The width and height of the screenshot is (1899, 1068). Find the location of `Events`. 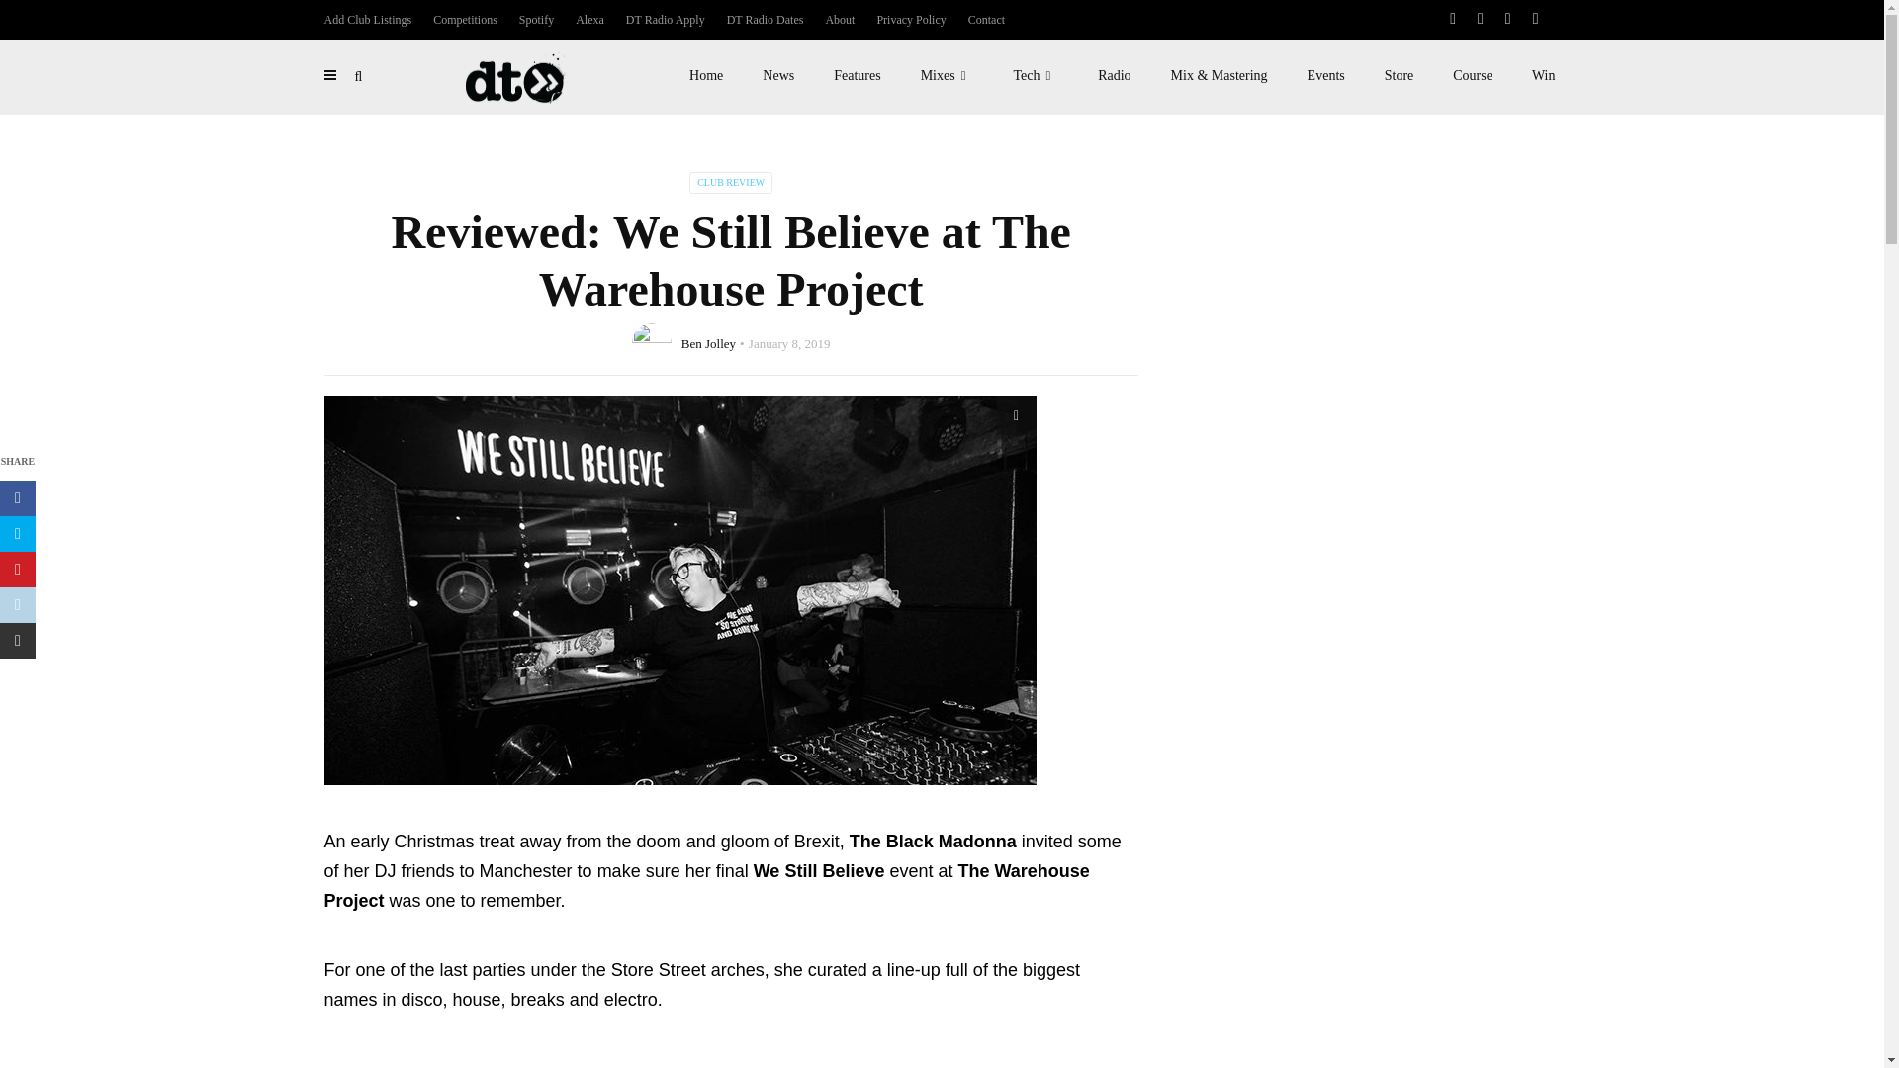

Events is located at coordinates (1325, 75).